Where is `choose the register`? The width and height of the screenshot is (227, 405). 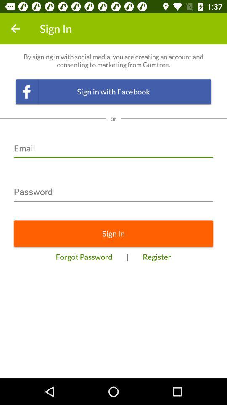 choose the register is located at coordinates (157, 256).